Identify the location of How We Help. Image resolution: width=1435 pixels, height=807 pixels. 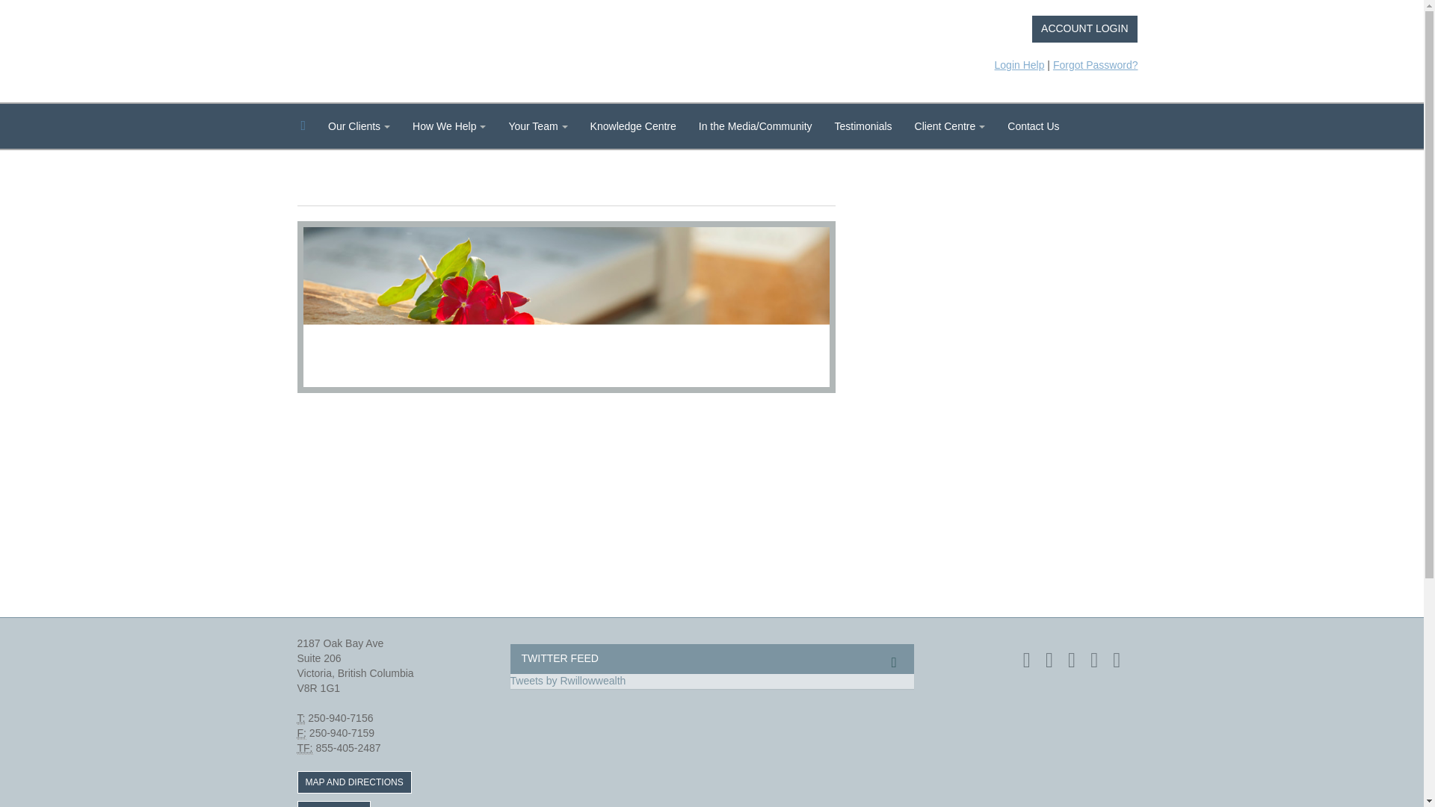
(448, 126).